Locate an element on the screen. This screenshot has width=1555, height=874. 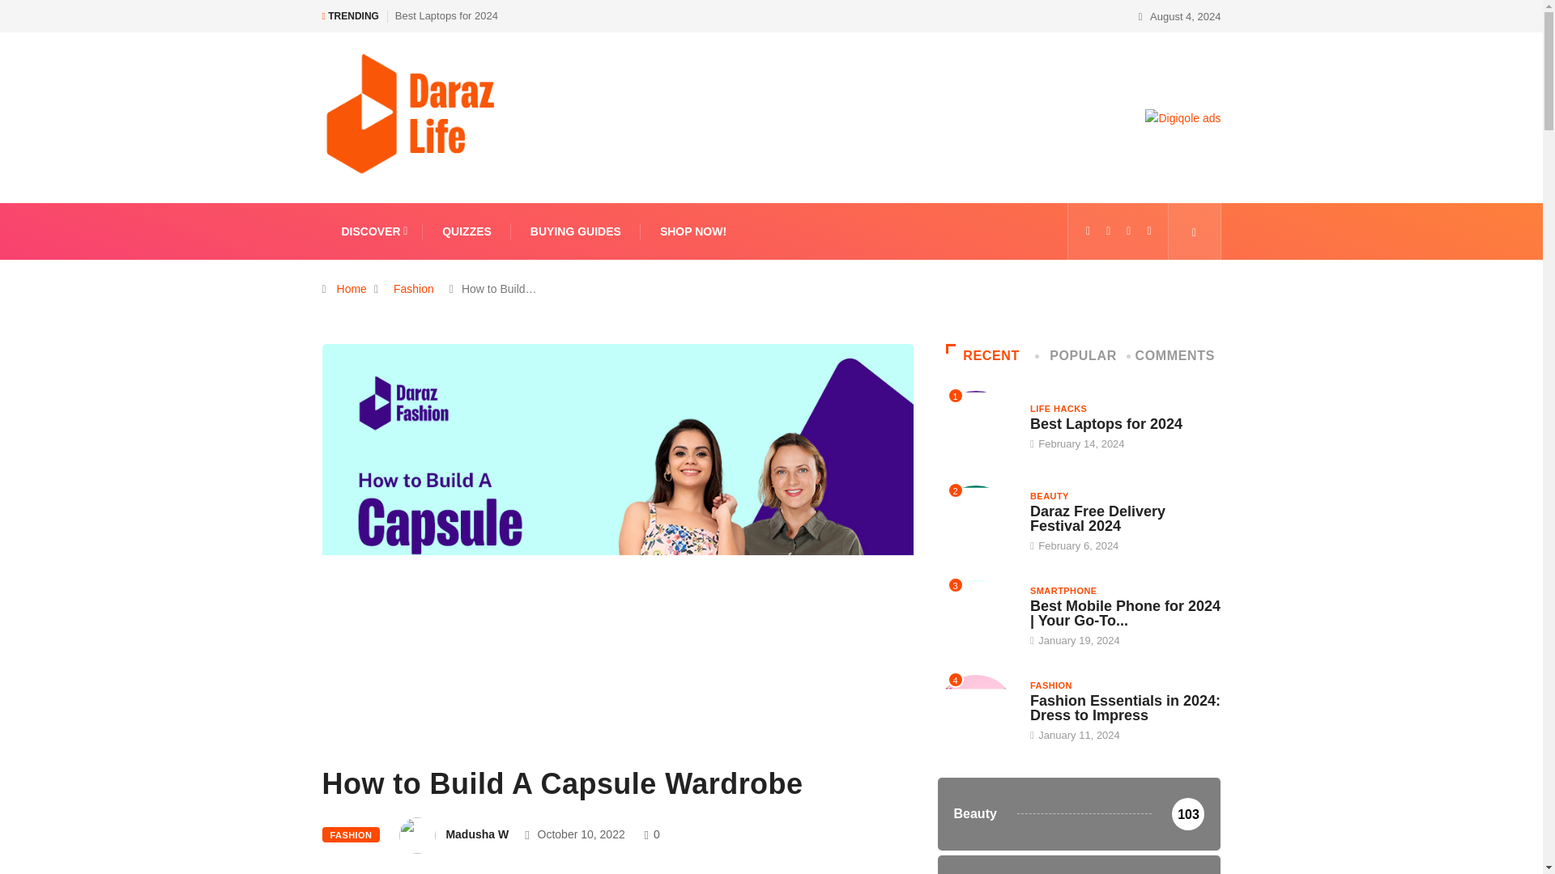
Fashion is located at coordinates (413, 288).